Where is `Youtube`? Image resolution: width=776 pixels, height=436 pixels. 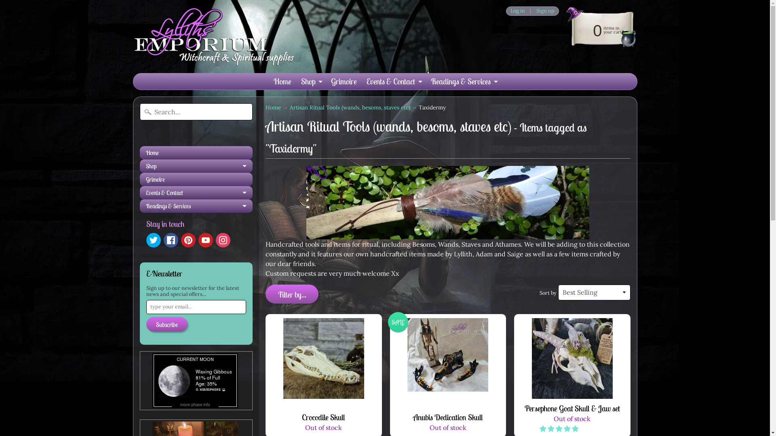 Youtube is located at coordinates (205, 240).